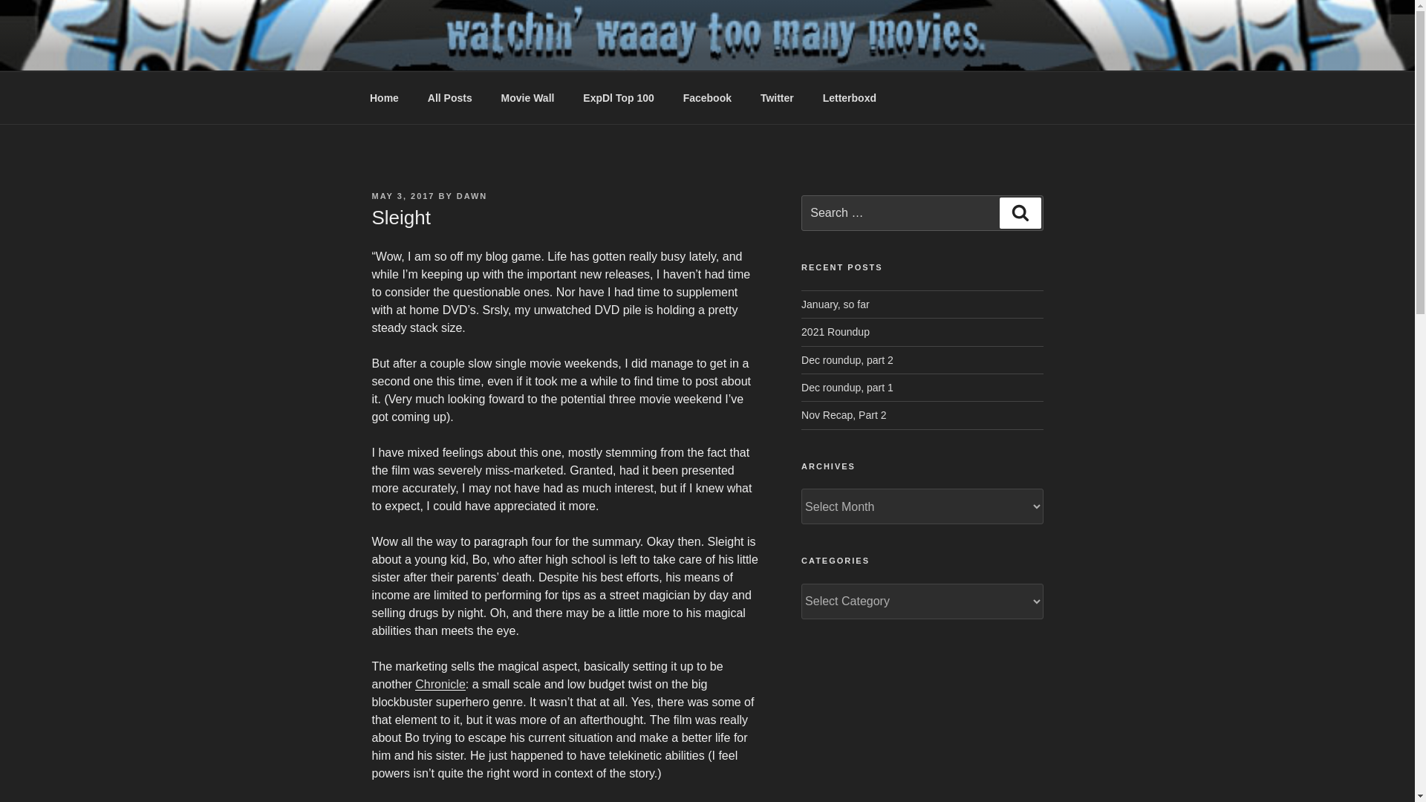  Describe the element at coordinates (619, 98) in the screenshot. I see `ExpDl Top 100` at that location.